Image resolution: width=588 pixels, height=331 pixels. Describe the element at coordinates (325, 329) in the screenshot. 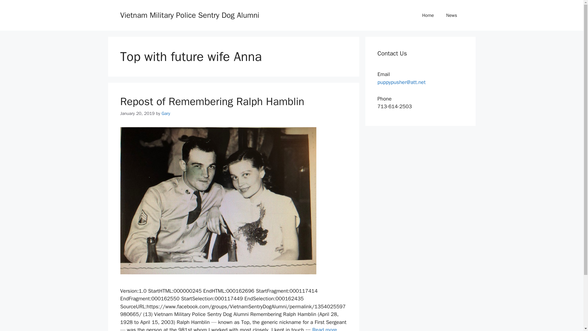

I see `Read more` at that location.